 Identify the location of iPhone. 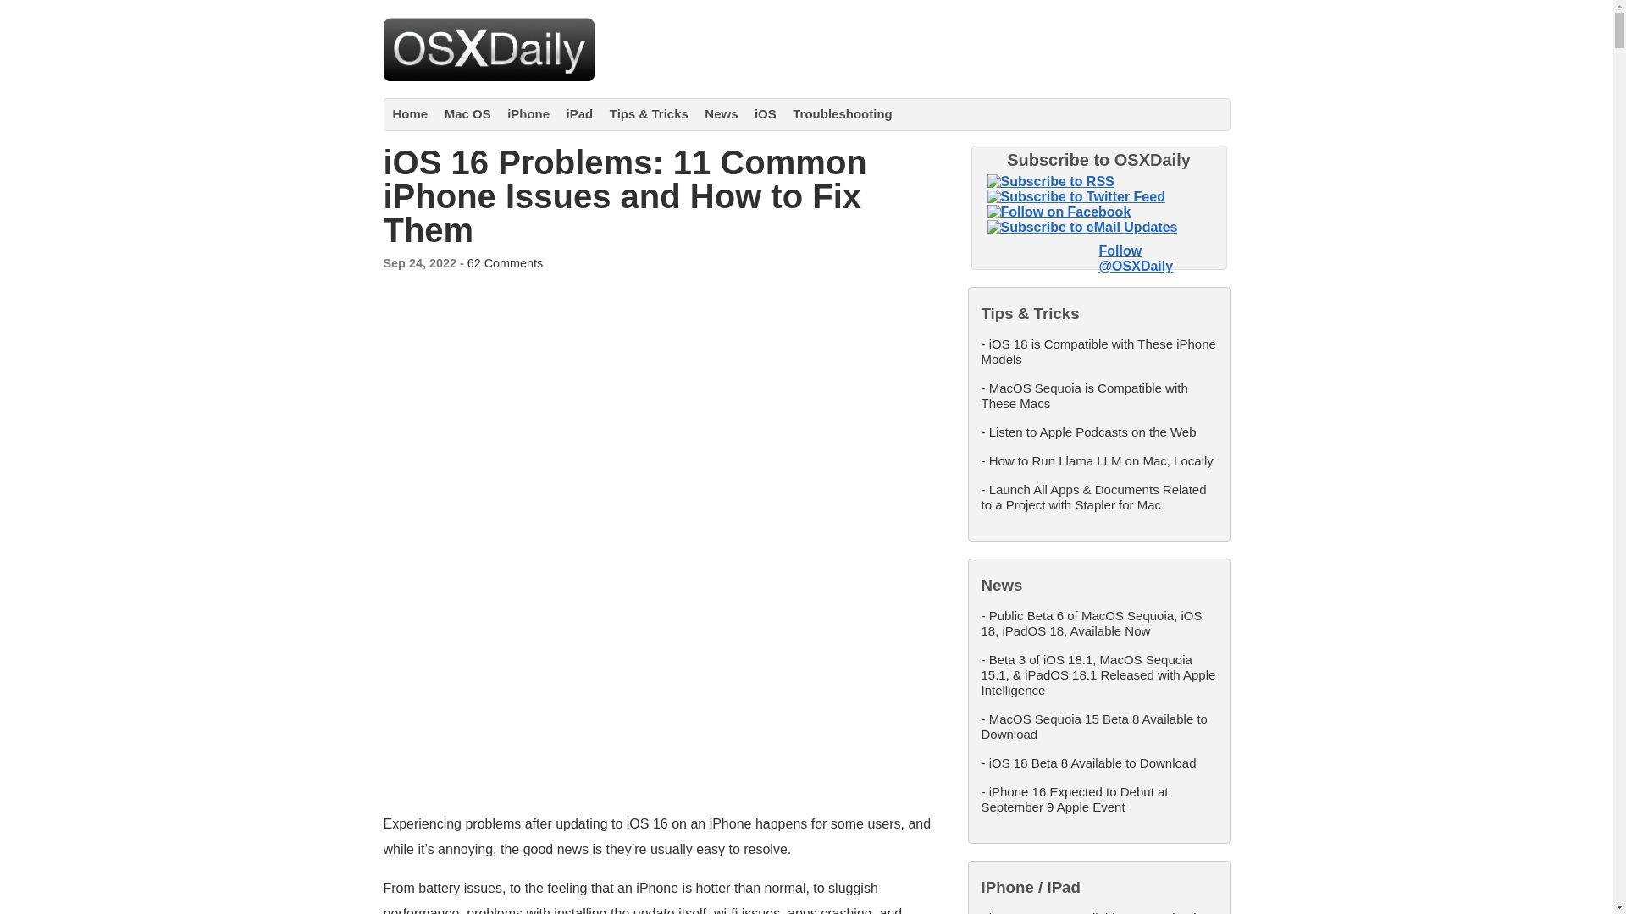
(528, 113).